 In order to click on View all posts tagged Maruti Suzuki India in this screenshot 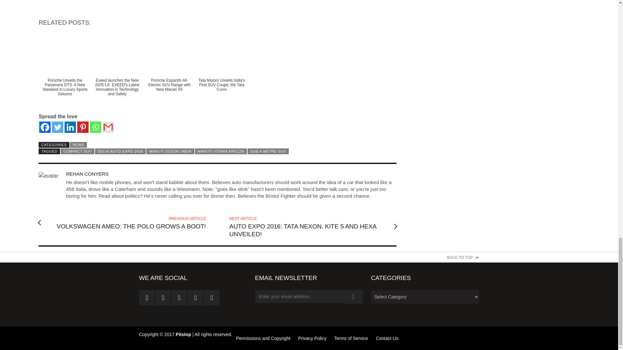, I will do `click(170, 151)`.